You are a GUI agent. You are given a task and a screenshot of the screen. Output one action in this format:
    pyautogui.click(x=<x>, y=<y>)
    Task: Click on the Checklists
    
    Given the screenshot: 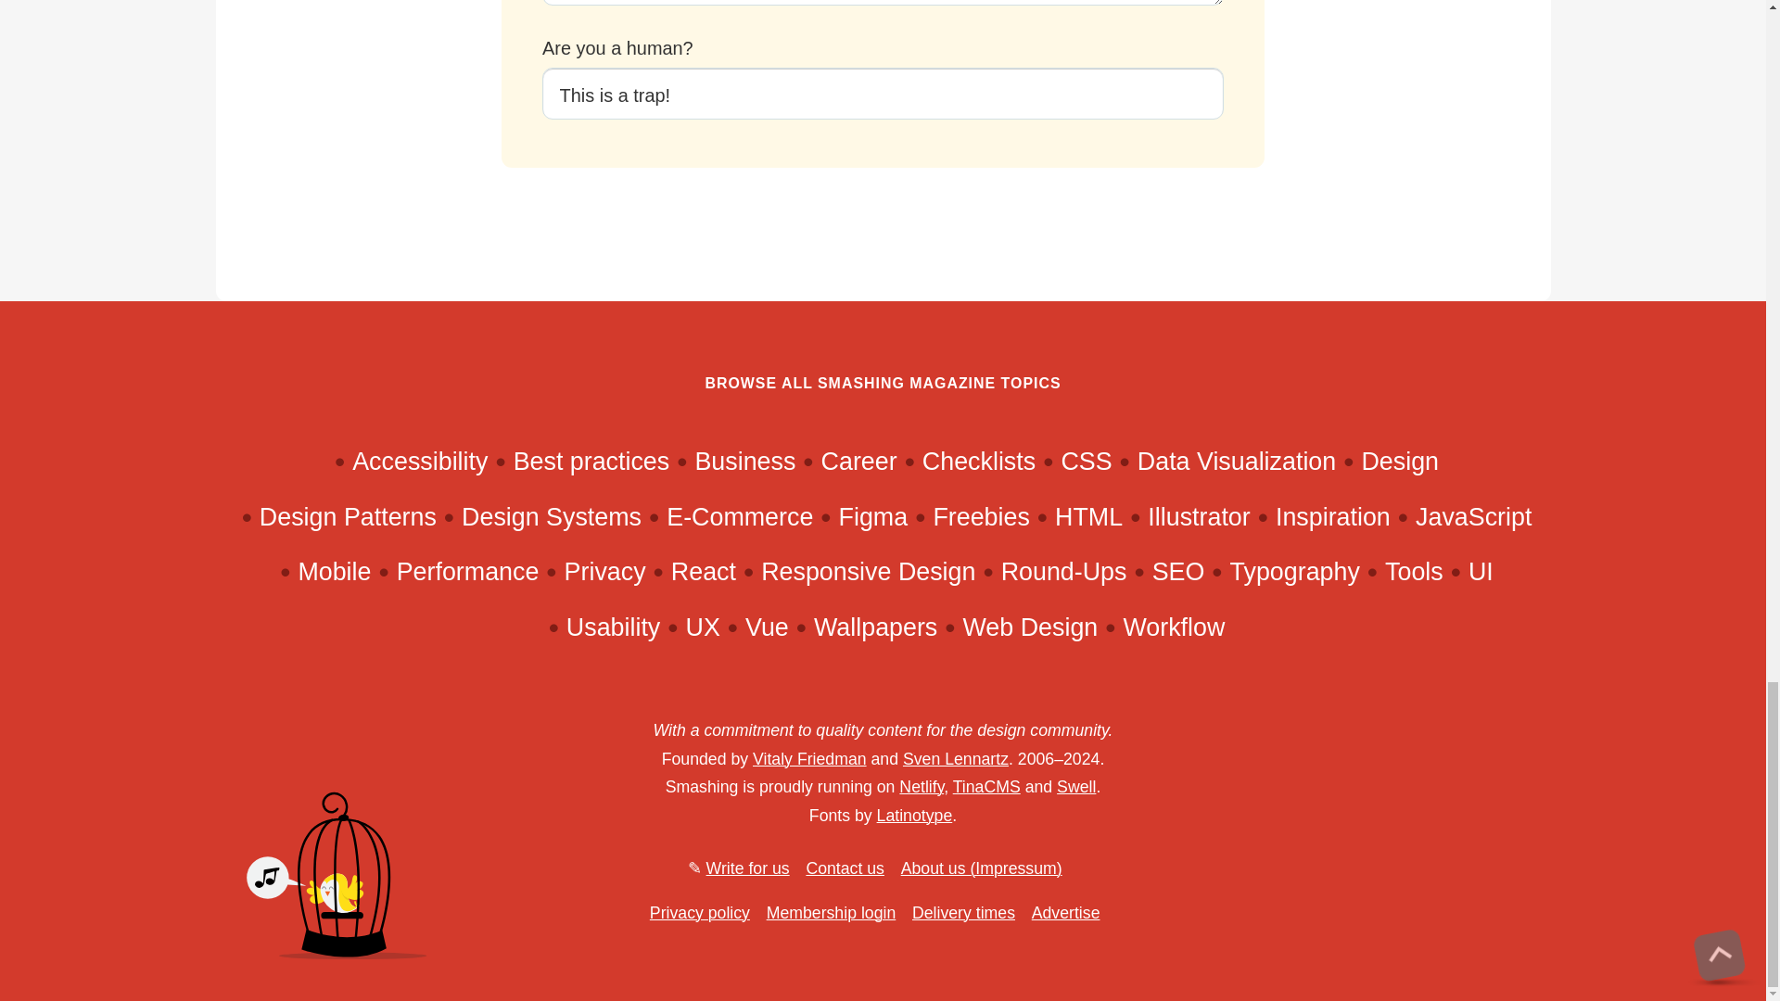 What is the action you would take?
    pyautogui.click(x=979, y=462)
    